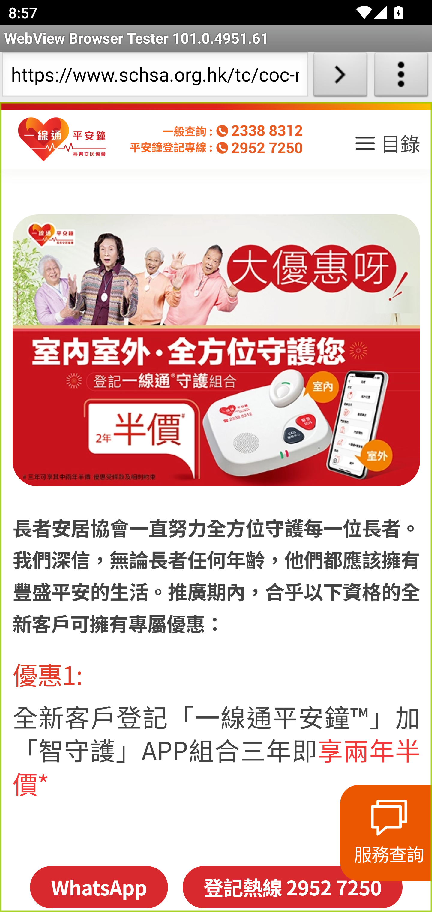  What do you see at coordinates (401, 77) in the screenshot?
I see `About WebView` at bounding box center [401, 77].